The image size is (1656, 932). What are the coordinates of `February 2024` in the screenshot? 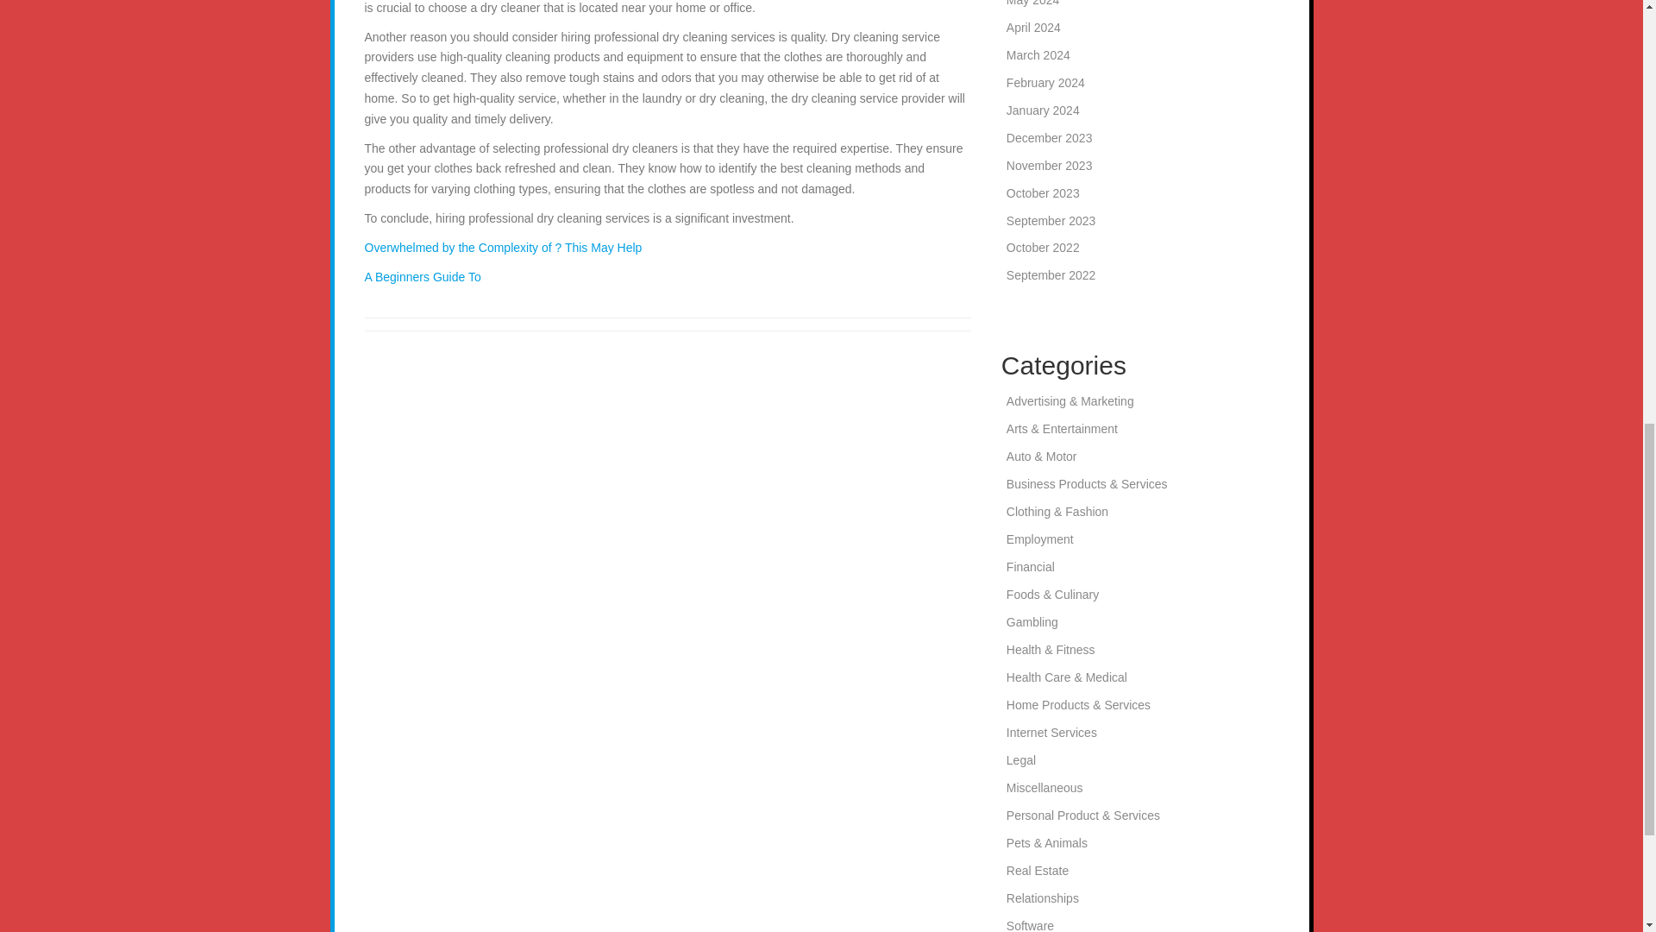 It's located at (1045, 82).